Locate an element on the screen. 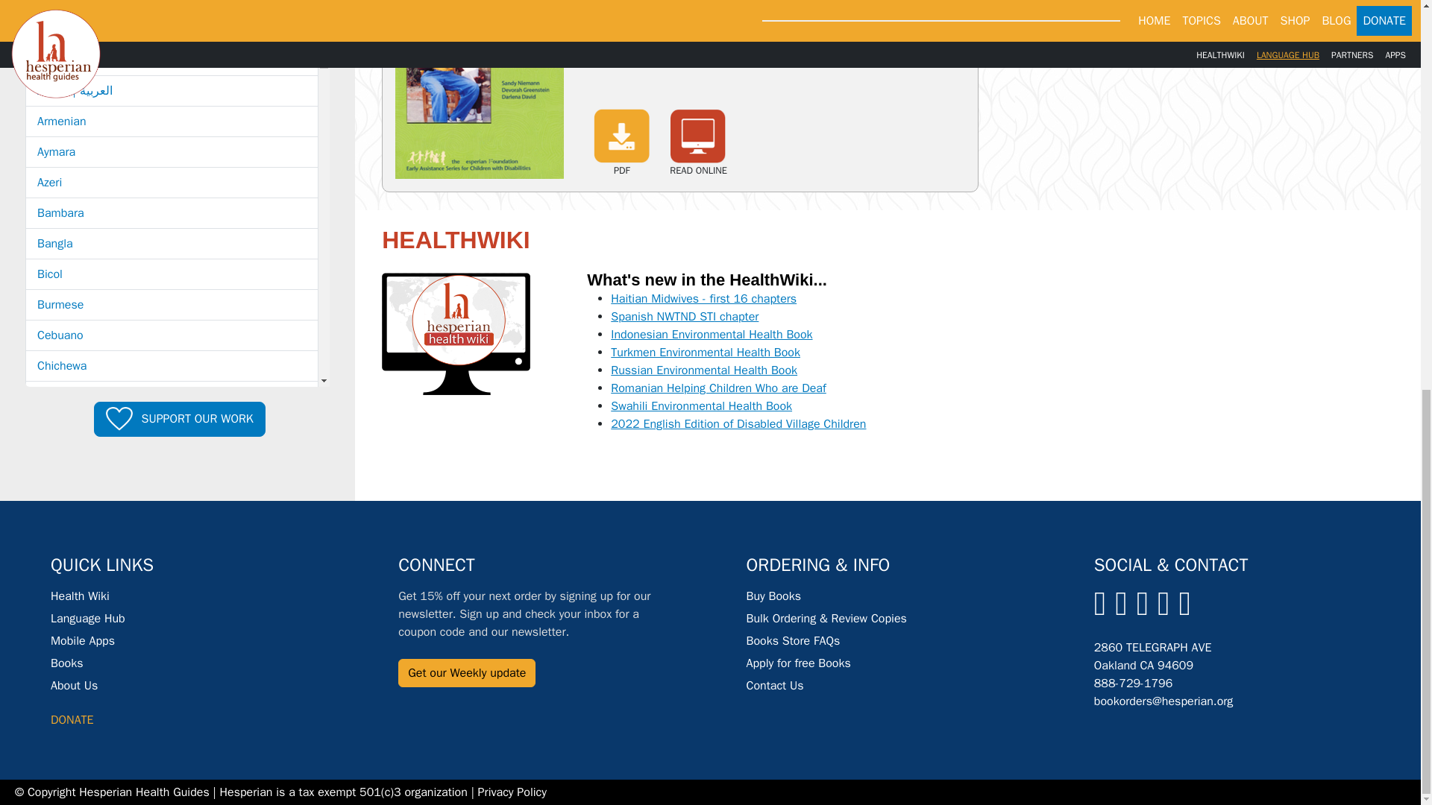 This screenshot has height=805, width=1432. Croatian is located at coordinates (172, 458).